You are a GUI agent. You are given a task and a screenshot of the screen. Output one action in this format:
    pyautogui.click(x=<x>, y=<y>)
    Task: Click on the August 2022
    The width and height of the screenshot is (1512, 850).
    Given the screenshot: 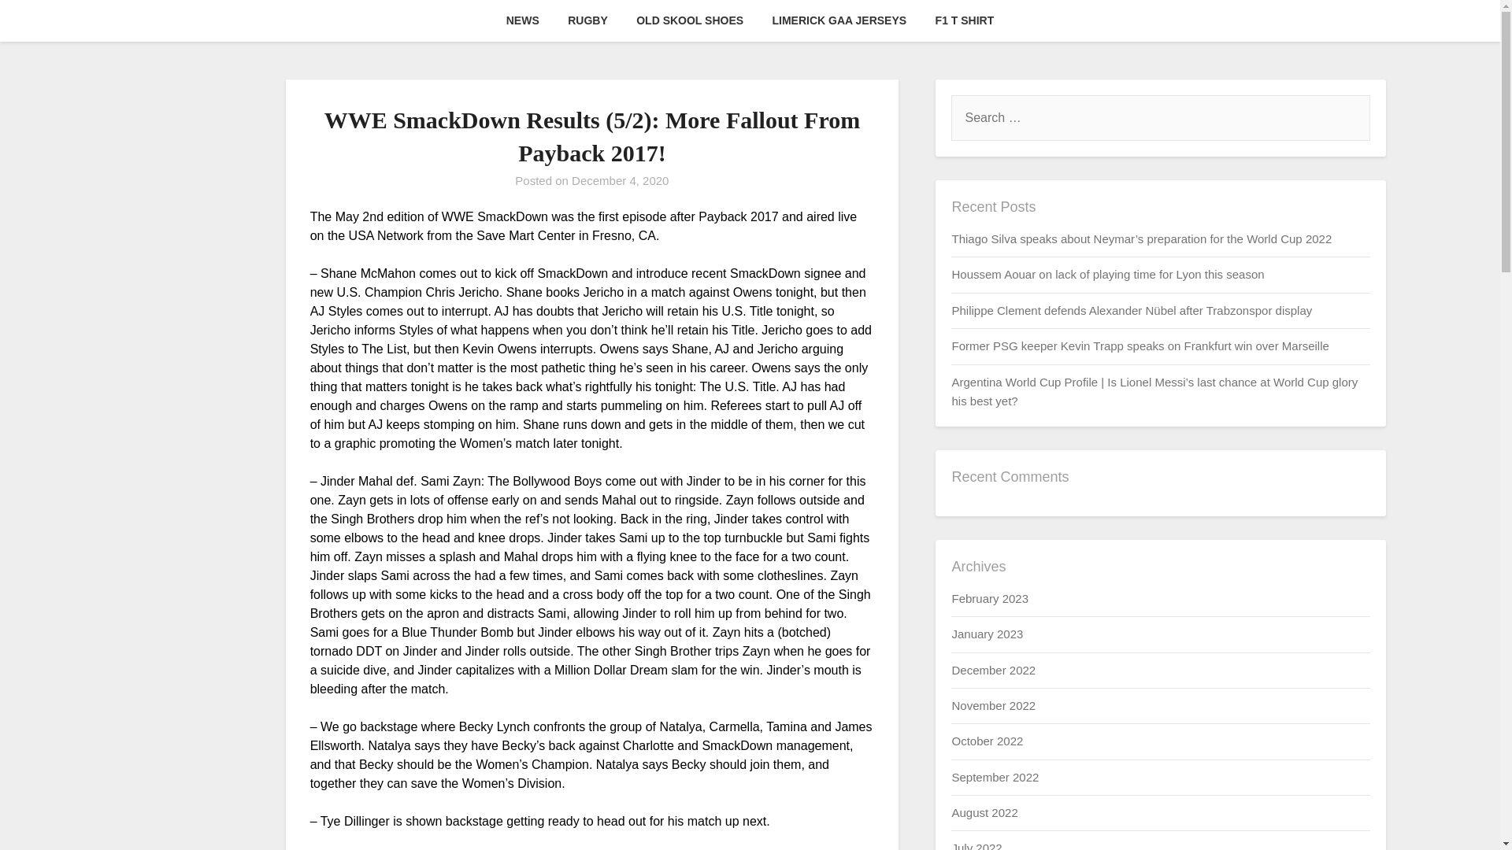 What is the action you would take?
    pyautogui.click(x=984, y=812)
    